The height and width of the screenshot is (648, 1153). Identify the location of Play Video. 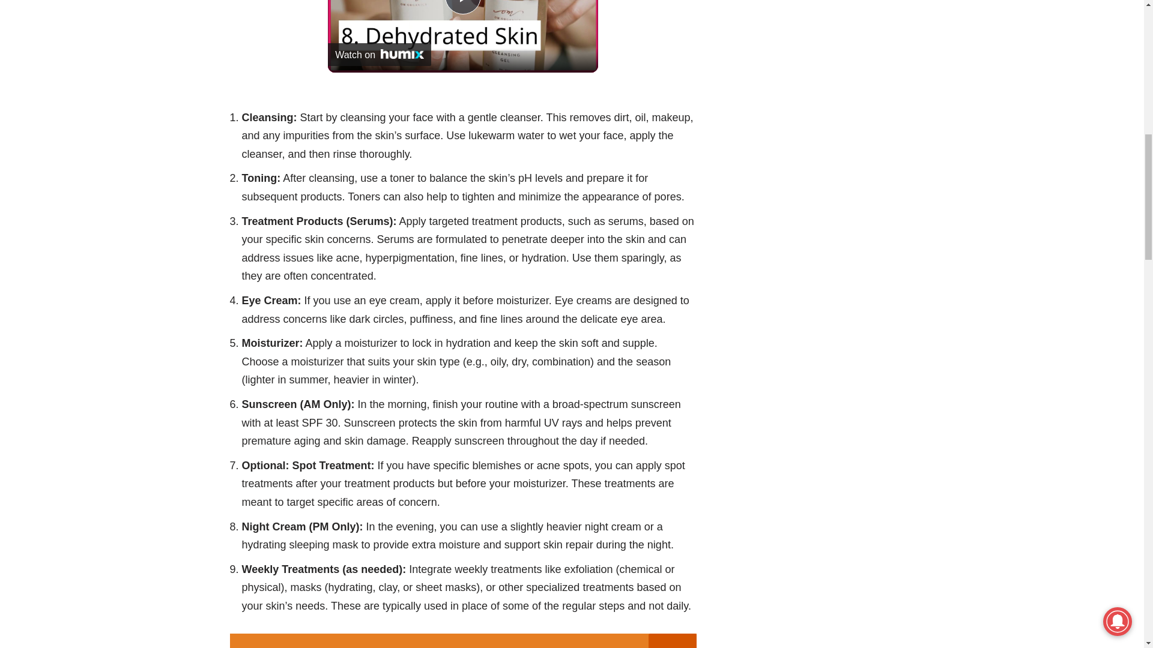
(462, 7).